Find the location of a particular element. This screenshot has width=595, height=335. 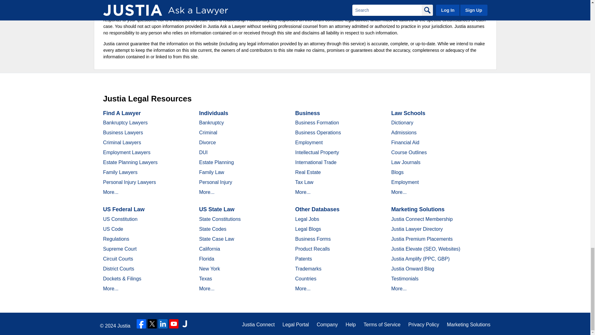

Twitter is located at coordinates (152, 324).